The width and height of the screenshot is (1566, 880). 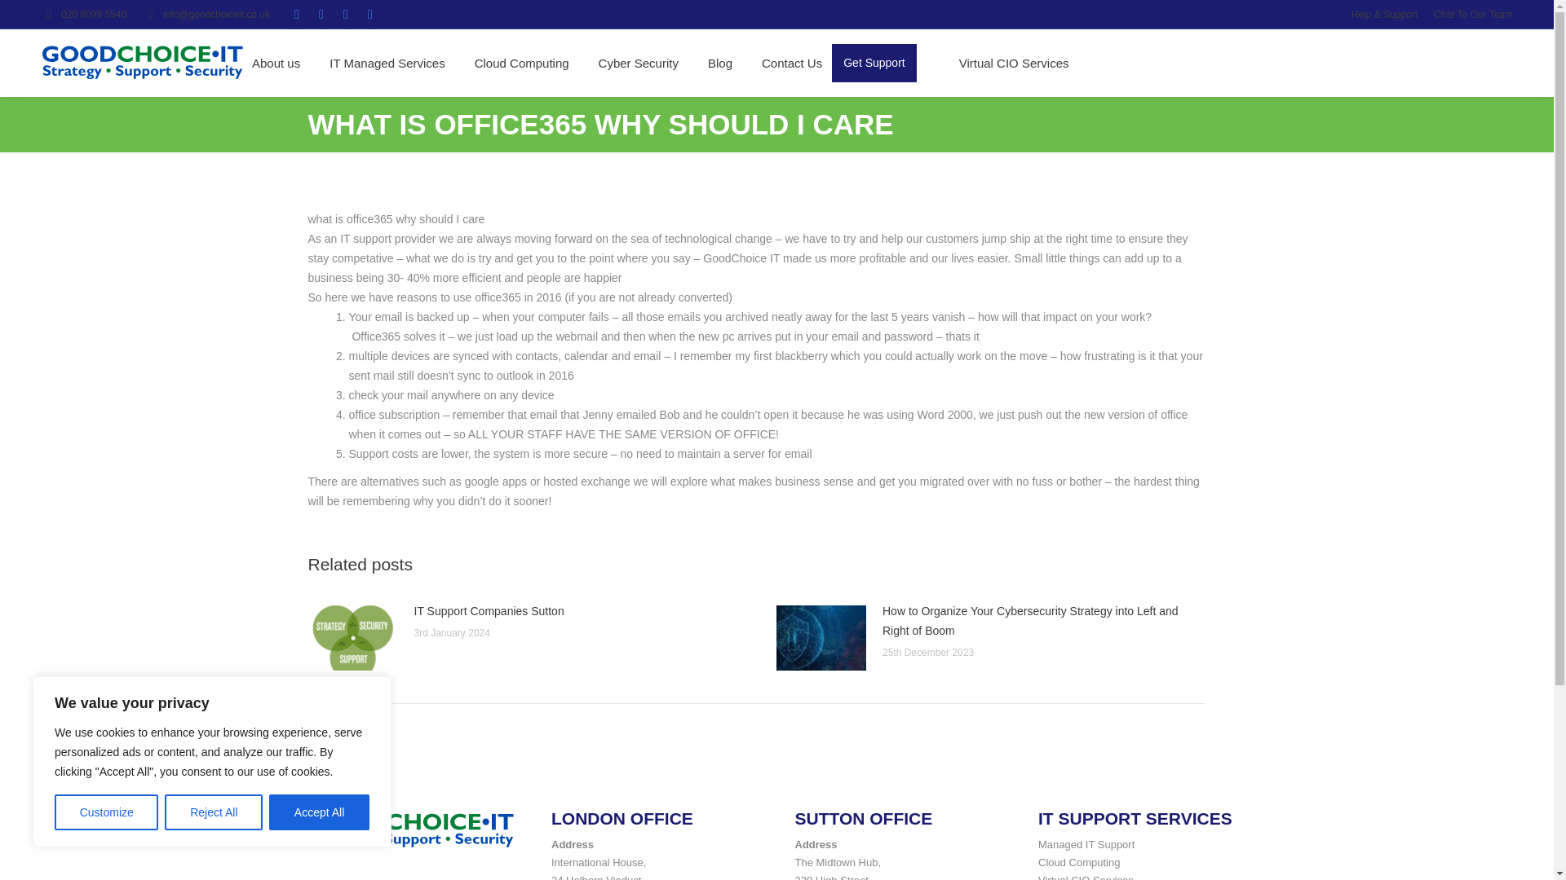 What do you see at coordinates (106, 812) in the screenshot?
I see `Customize` at bounding box center [106, 812].